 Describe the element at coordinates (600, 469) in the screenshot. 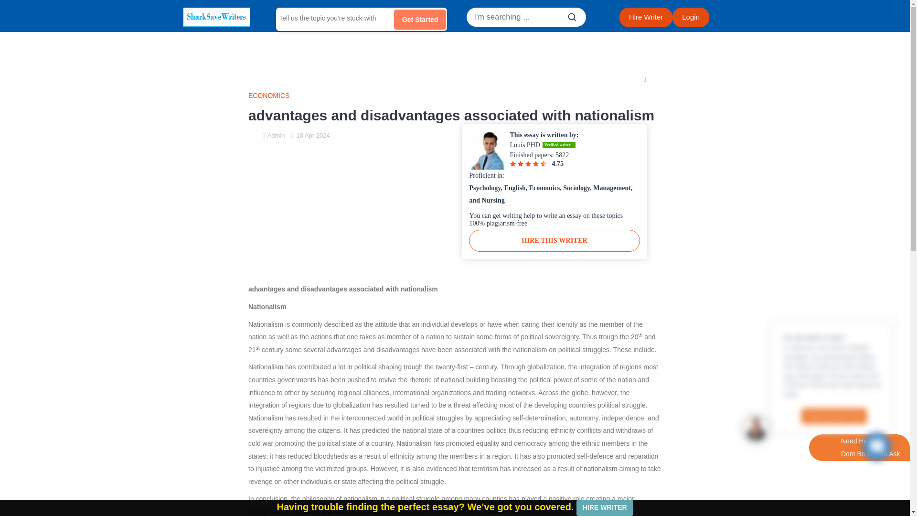

I see `nationalism` at that location.